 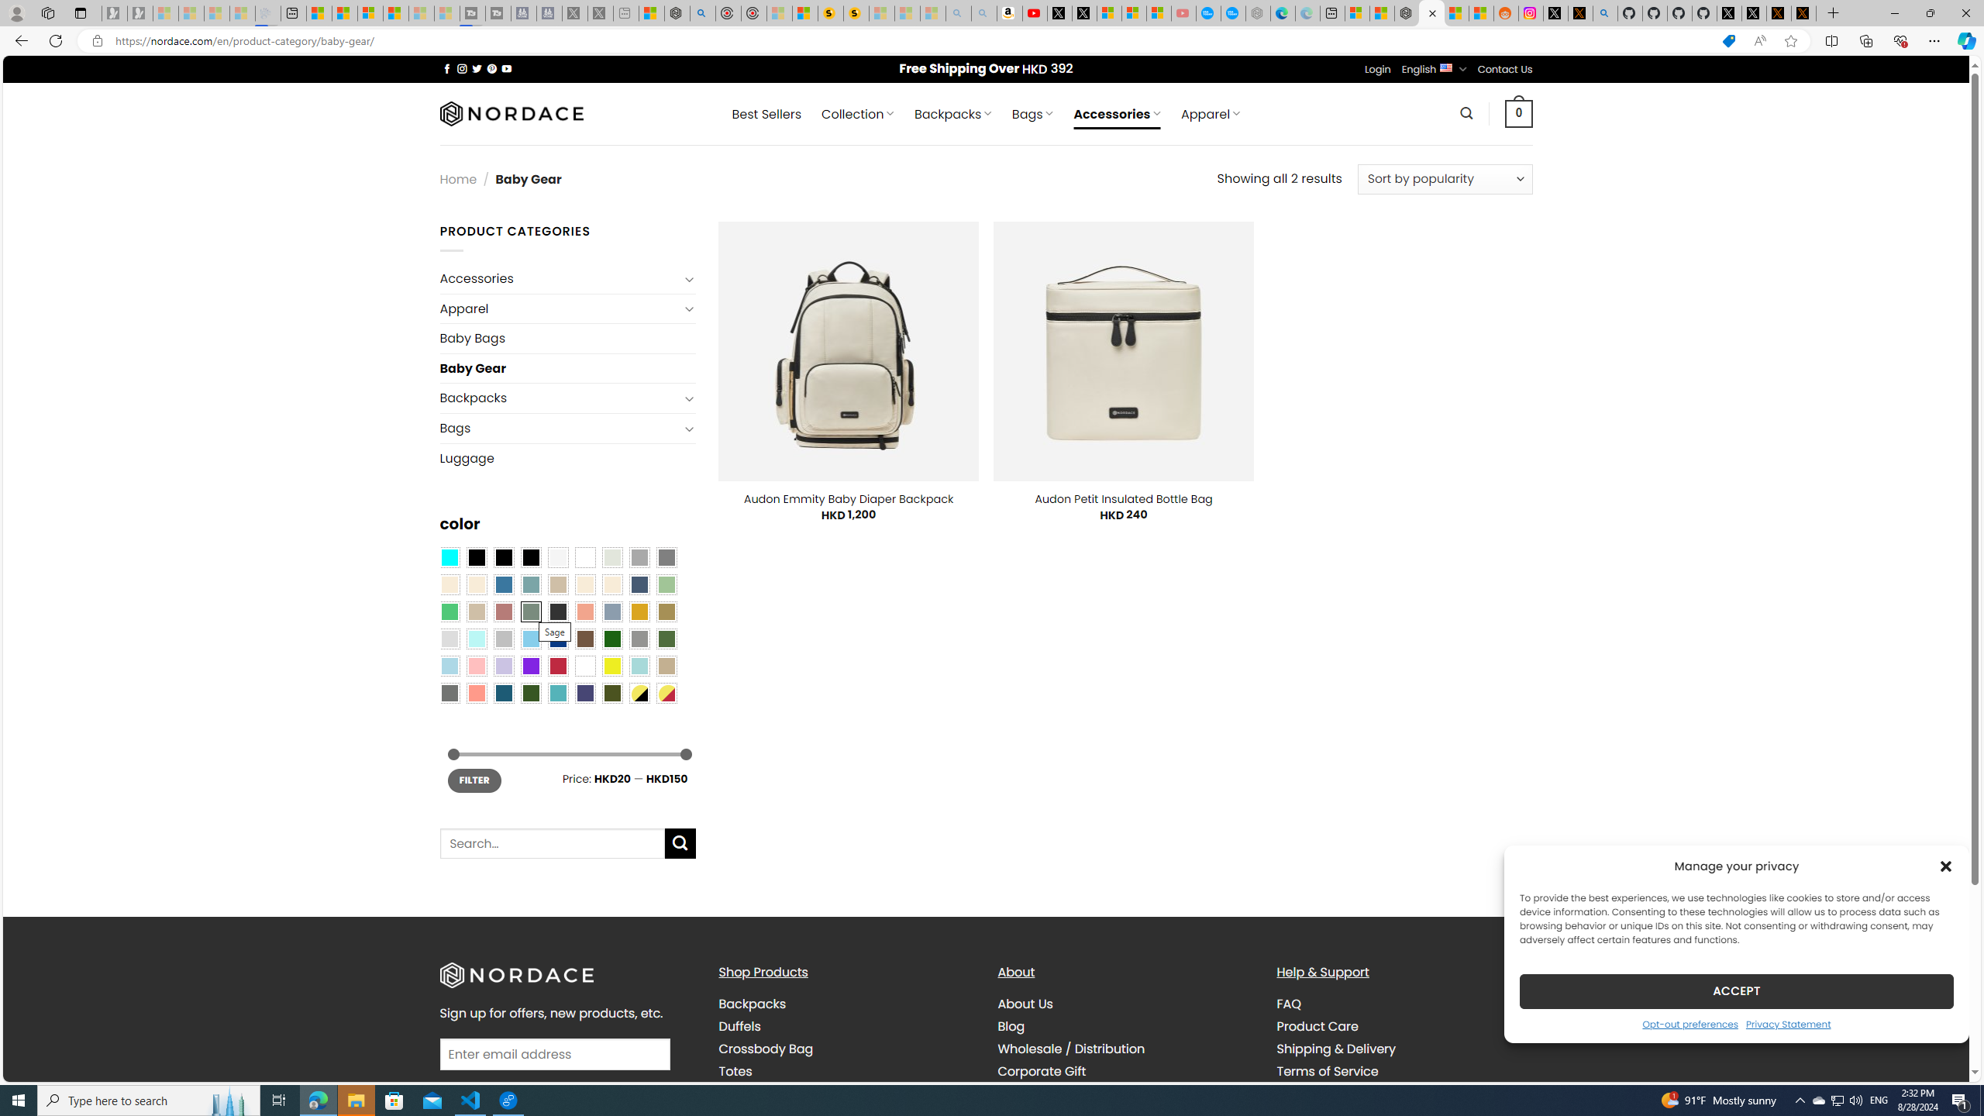 What do you see at coordinates (666, 693) in the screenshot?
I see `Yellow-Red` at bounding box center [666, 693].